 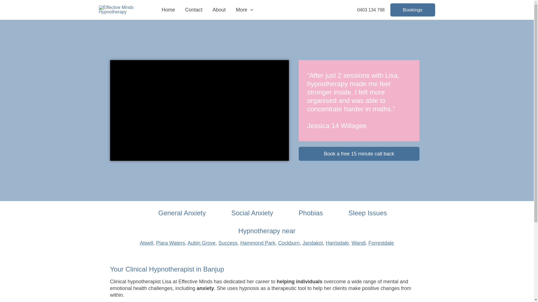 What do you see at coordinates (359, 243) in the screenshot?
I see `Wandi` at bounding box center [359, 243].